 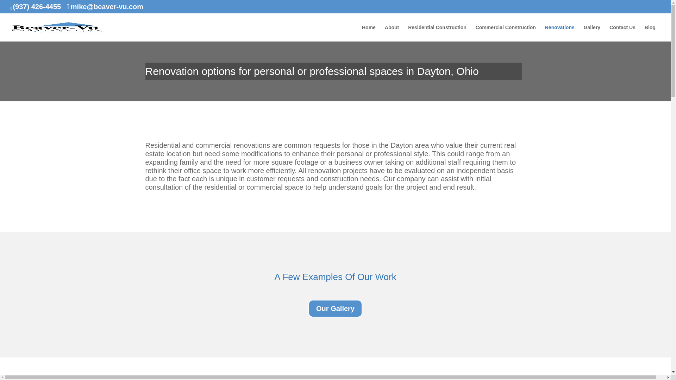 I want to click on Renovations, so click(x=560, y=33).